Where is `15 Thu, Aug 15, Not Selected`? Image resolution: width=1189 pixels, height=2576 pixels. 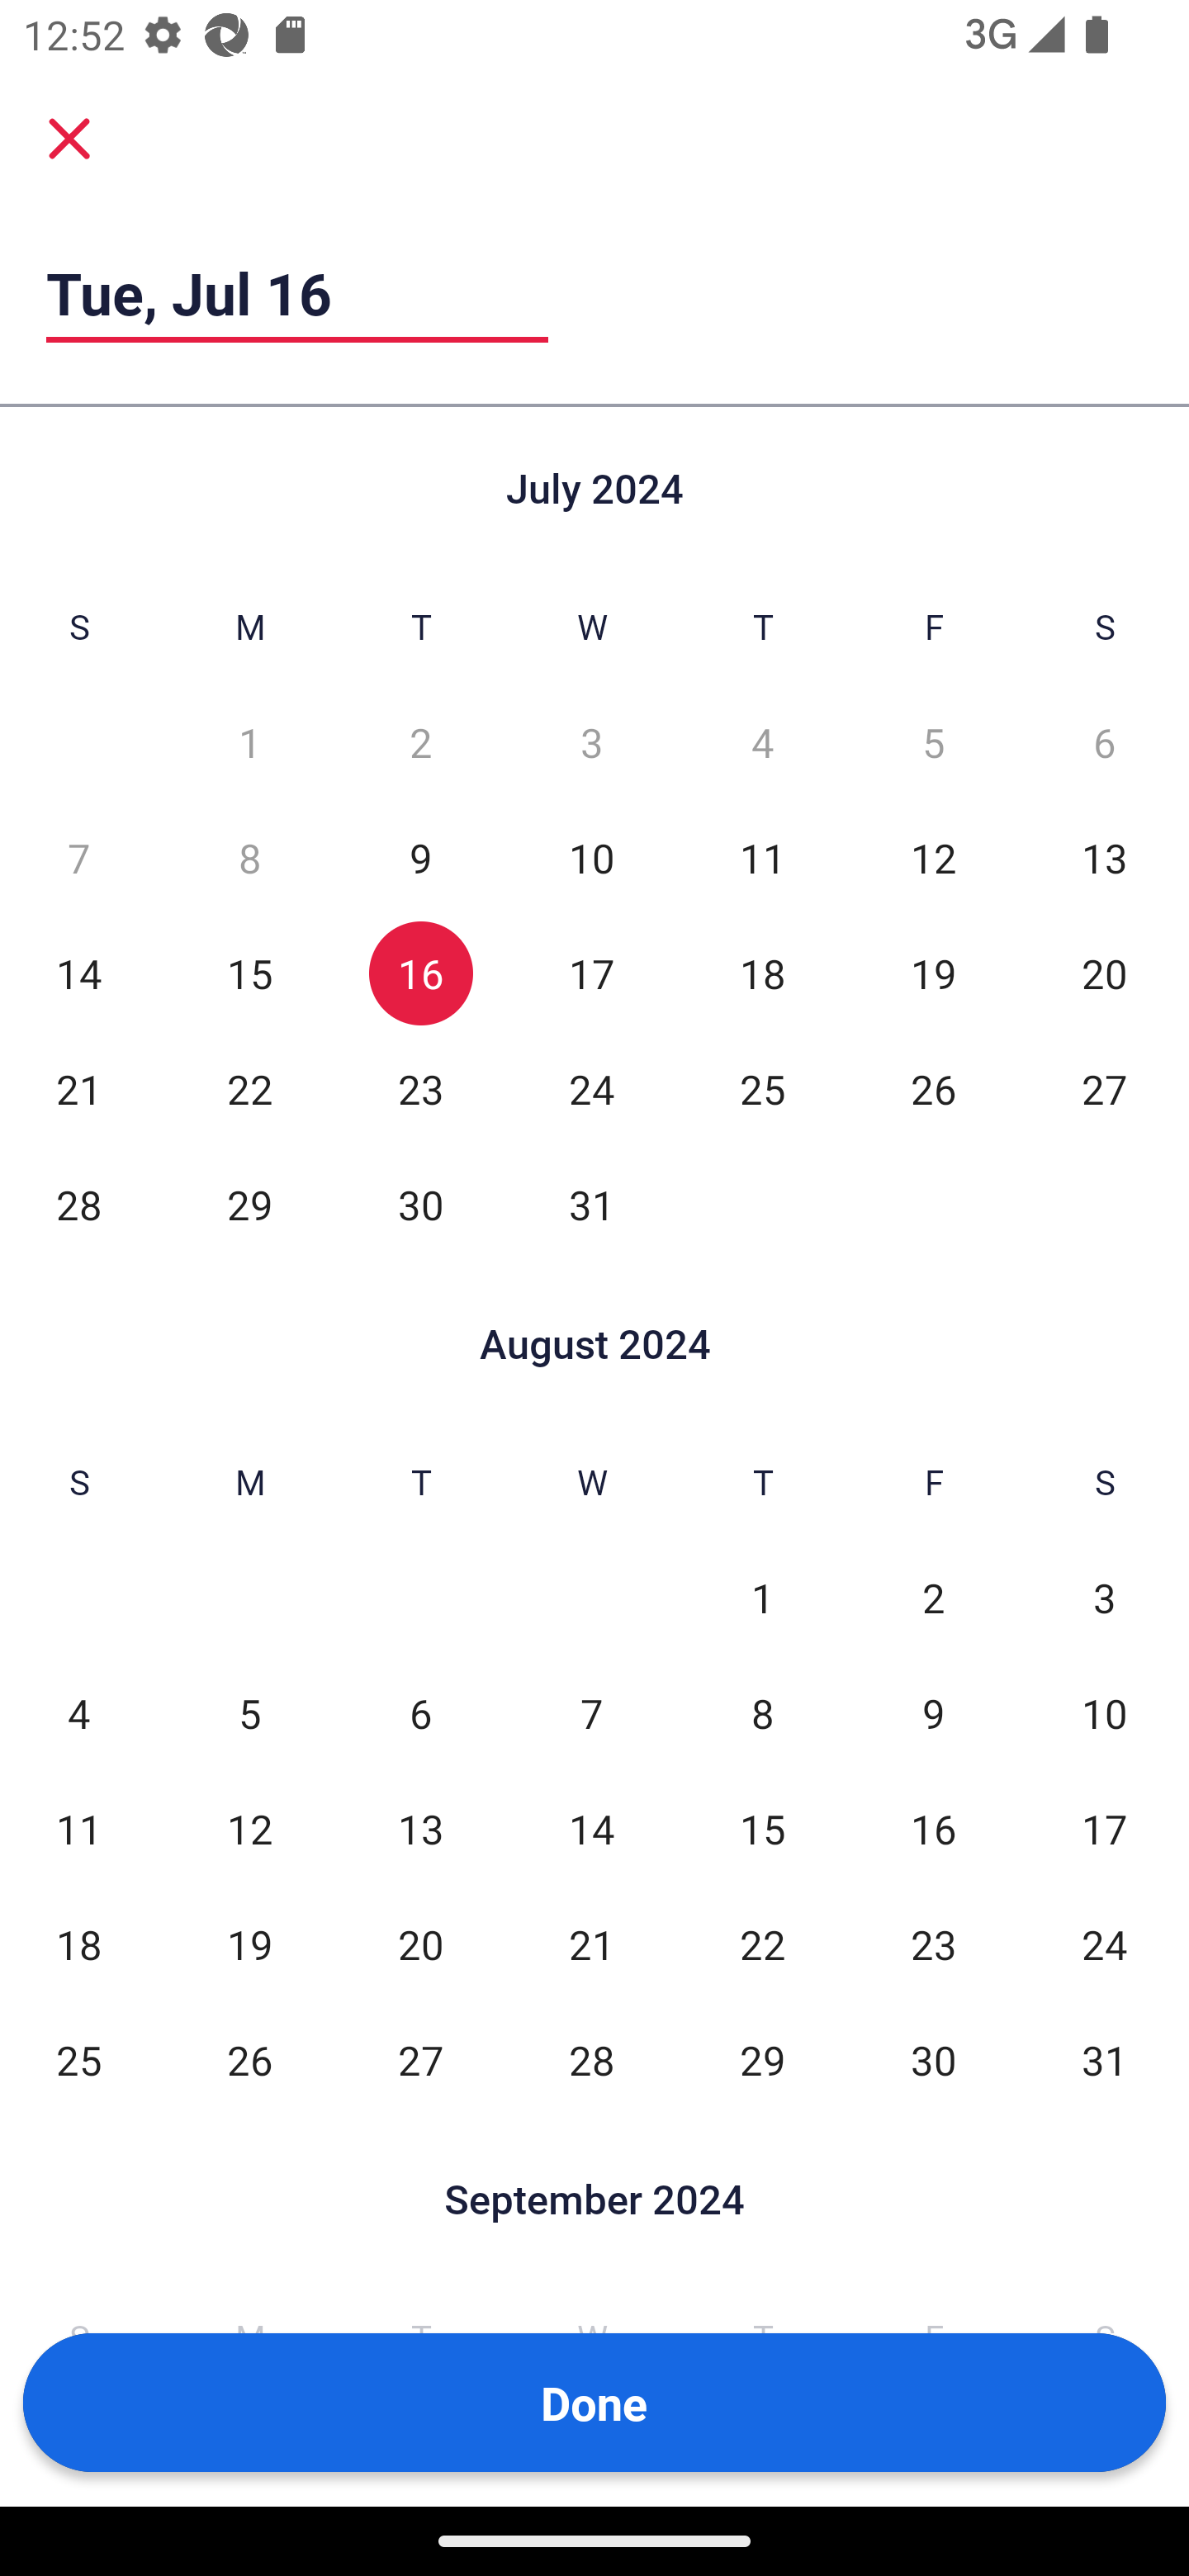 15 Thu, Aug 15, Not Selected is located at coordinates (762, 1828).